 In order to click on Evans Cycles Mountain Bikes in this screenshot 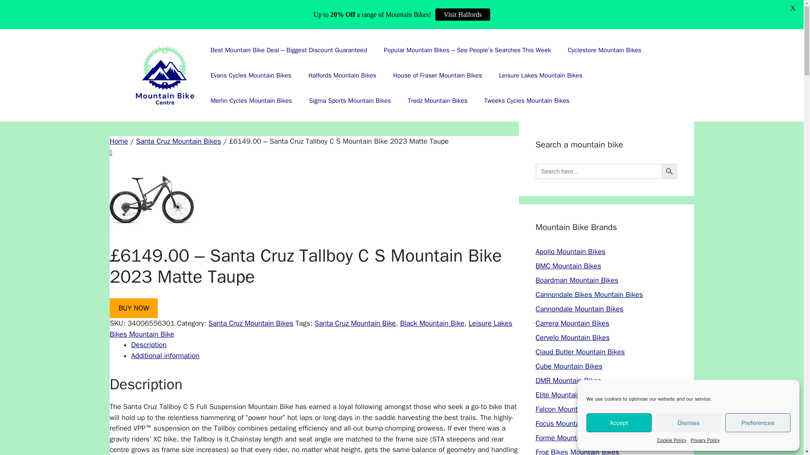, I will do `click(251, 75)`.